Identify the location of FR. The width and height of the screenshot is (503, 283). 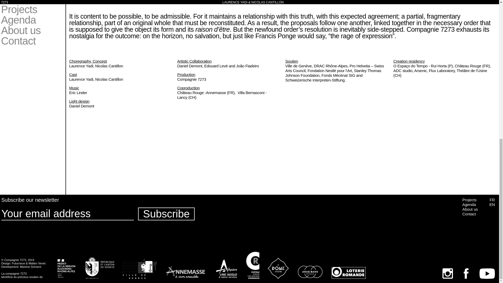
(492, 200).